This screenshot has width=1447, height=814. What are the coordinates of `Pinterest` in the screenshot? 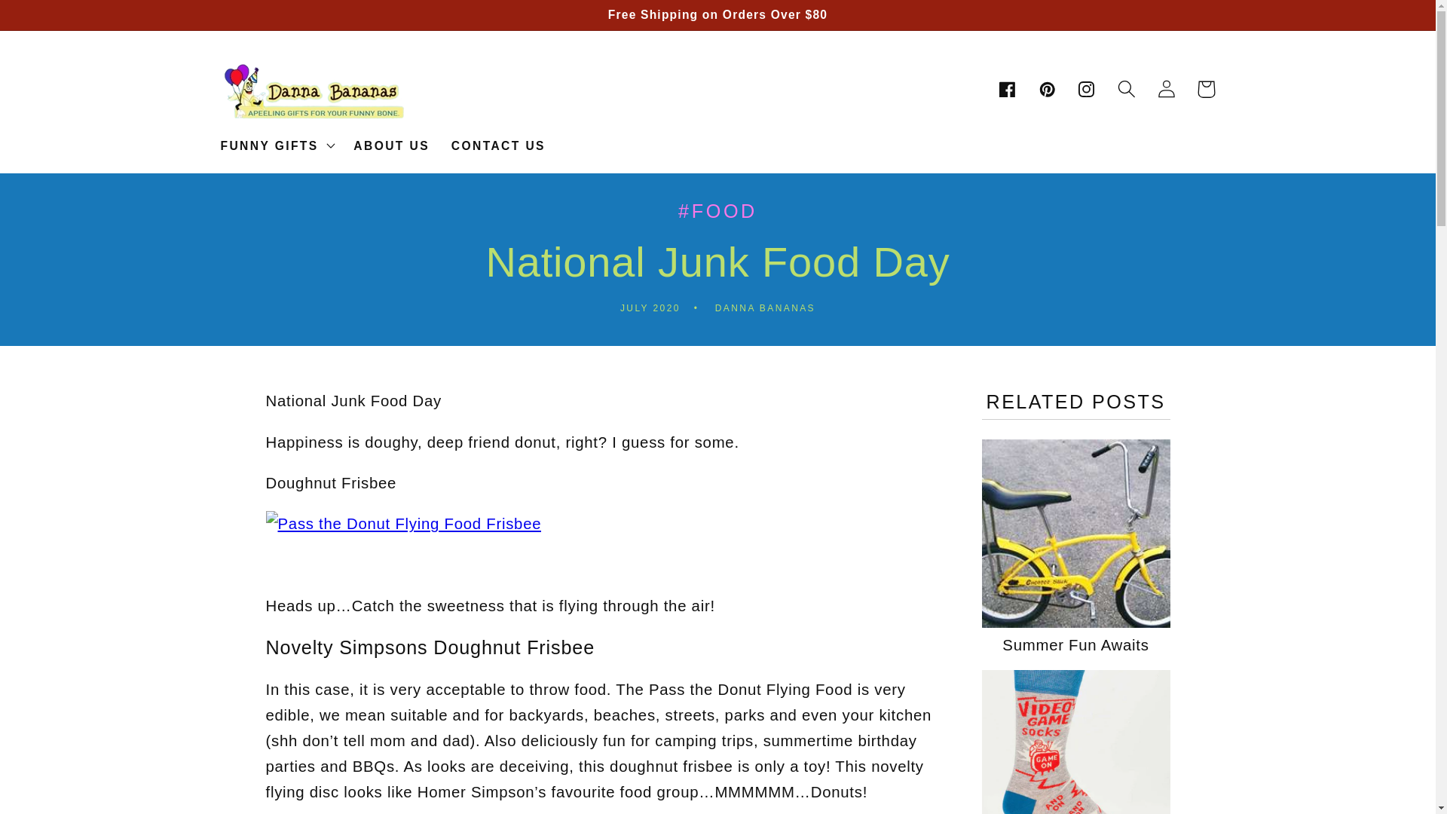 It's located at (1048, 89).